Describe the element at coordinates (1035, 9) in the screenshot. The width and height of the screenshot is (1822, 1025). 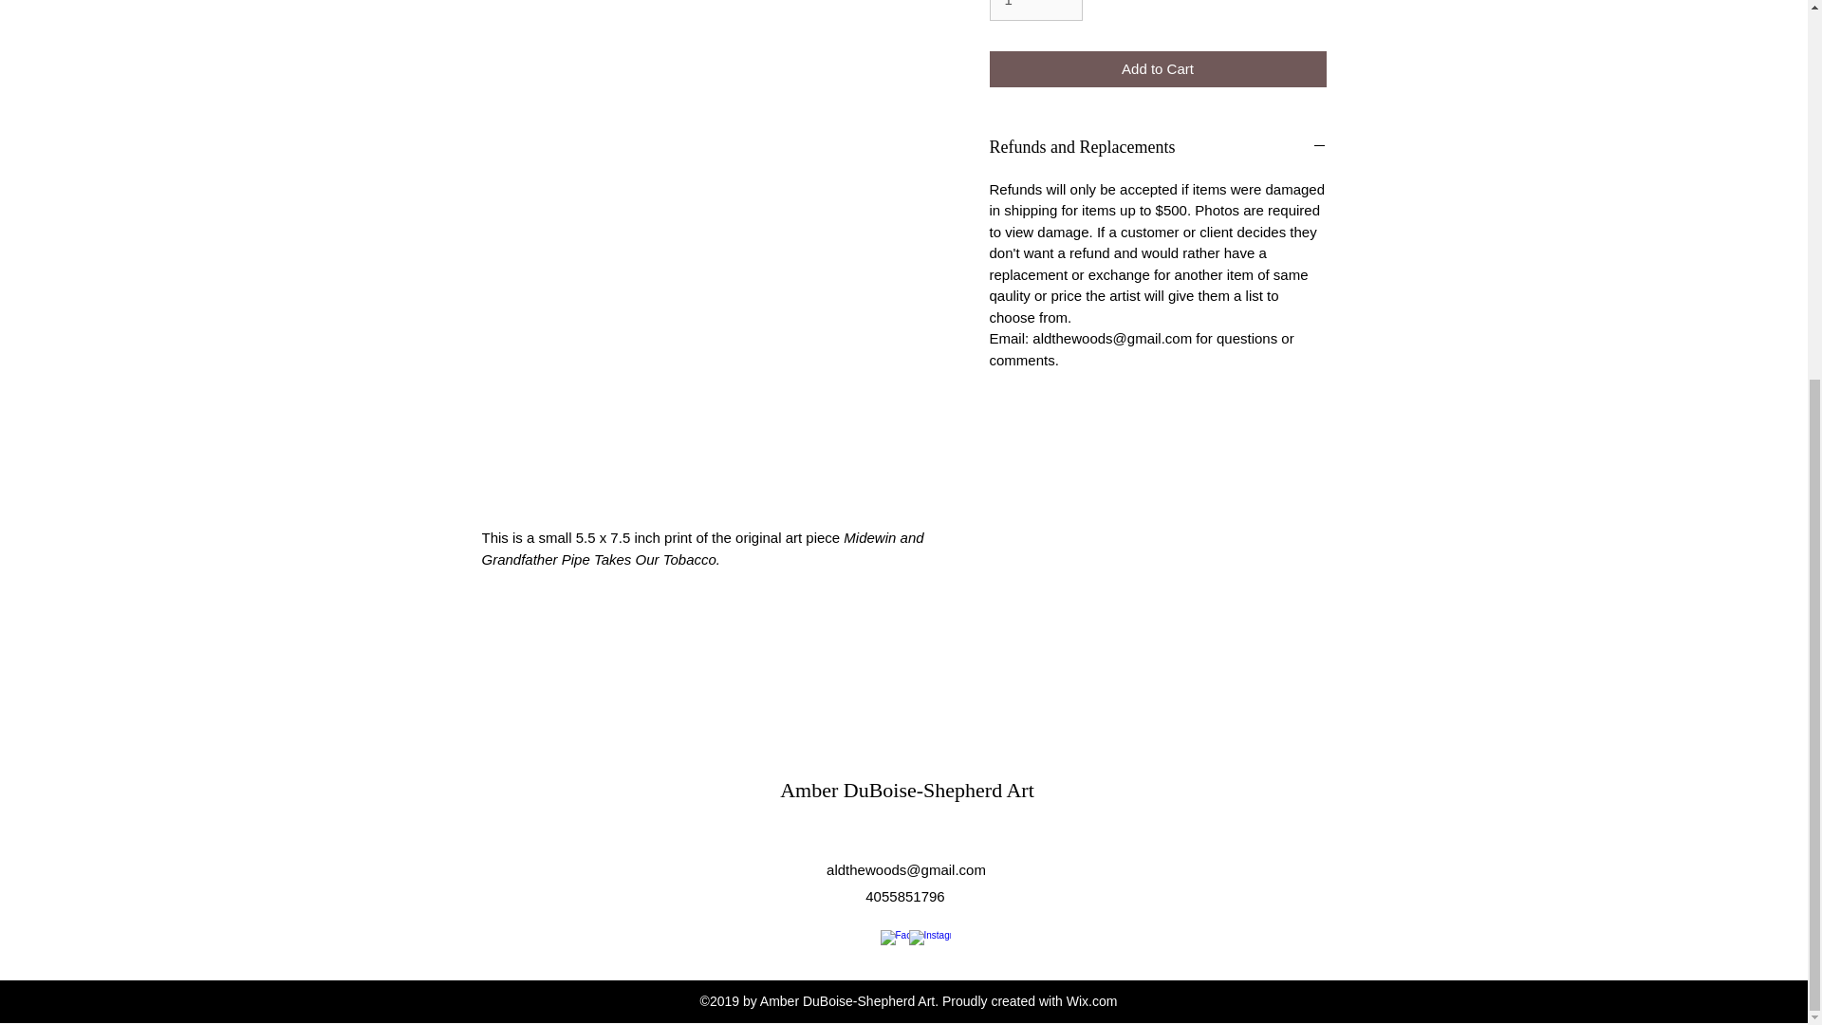
I see `1` at that location.